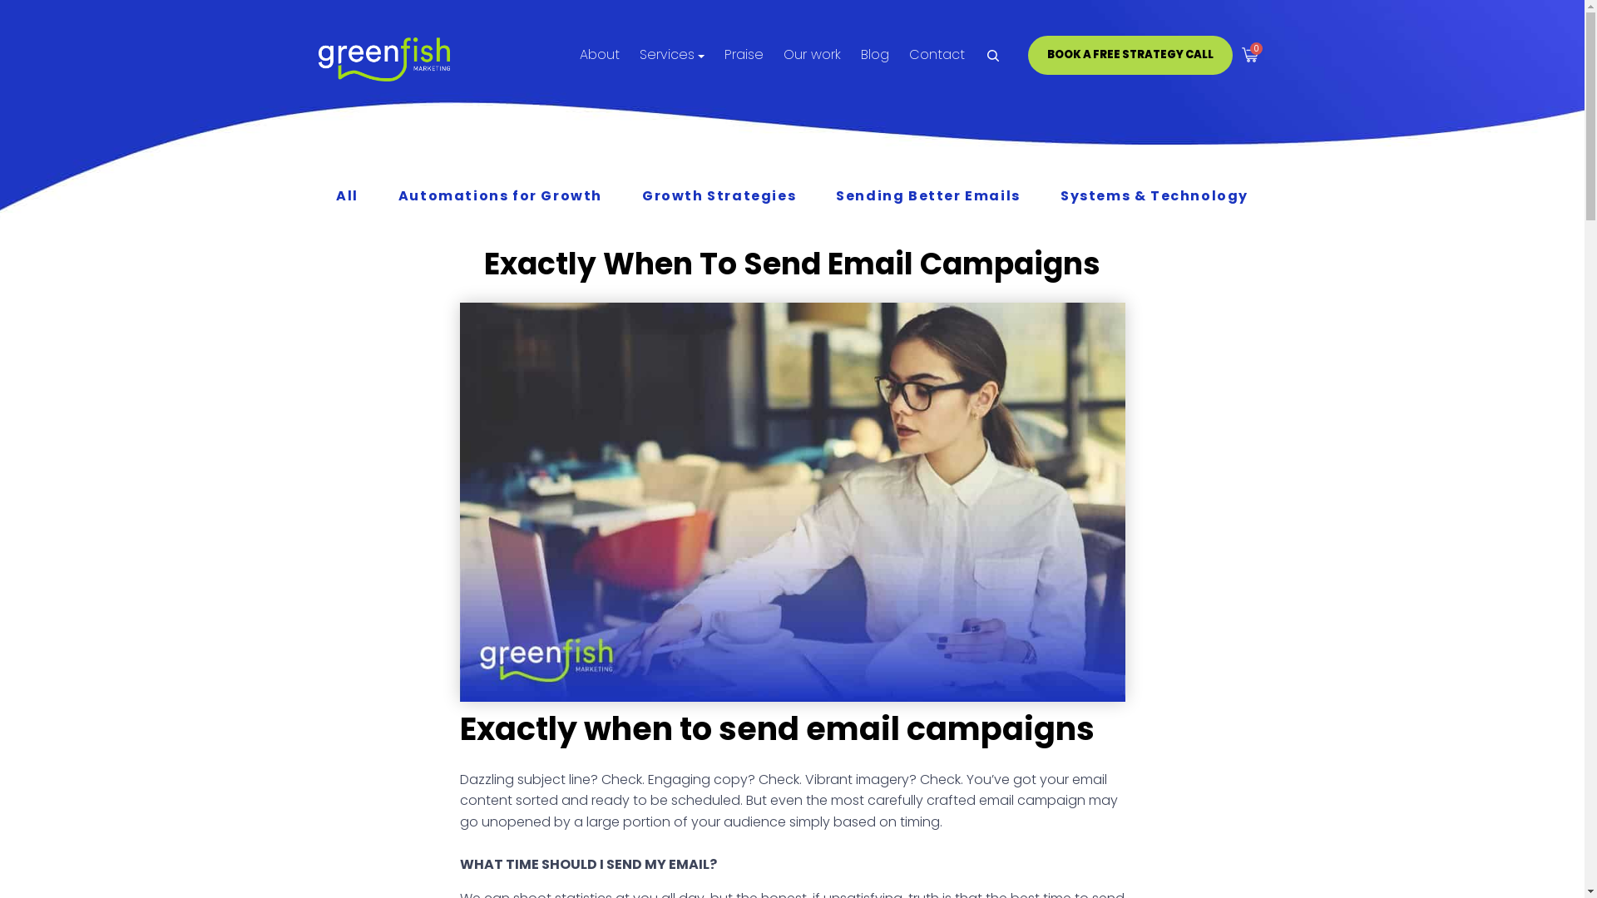  Describe the element at coordinates (501, 196) in the screenshot. I see `Automations for Growth` at that location.